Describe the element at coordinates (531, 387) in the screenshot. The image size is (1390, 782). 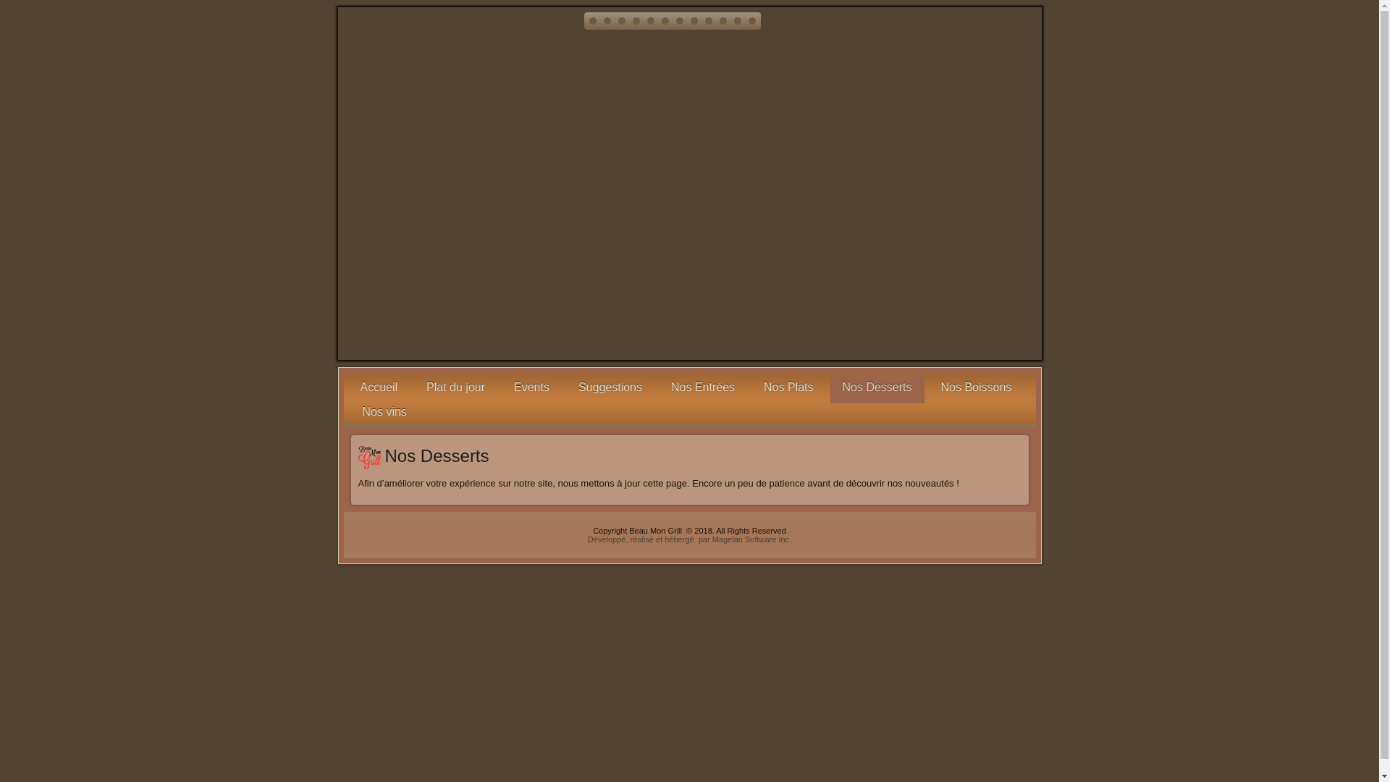
I see `Events` at that location.